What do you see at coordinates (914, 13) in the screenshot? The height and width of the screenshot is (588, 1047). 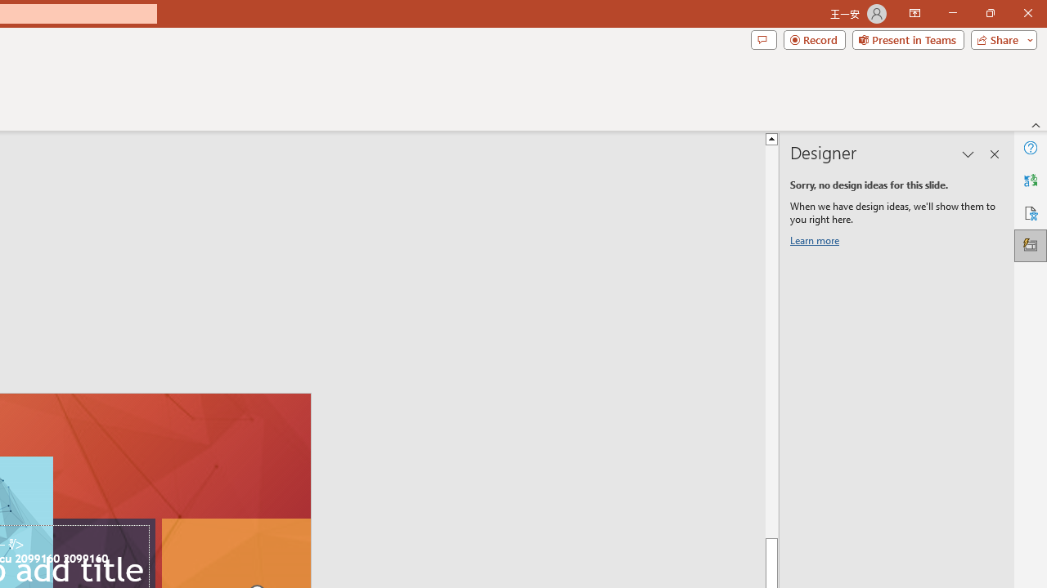 I see `Ribbon Display Options` at bounding box center [914, 13].